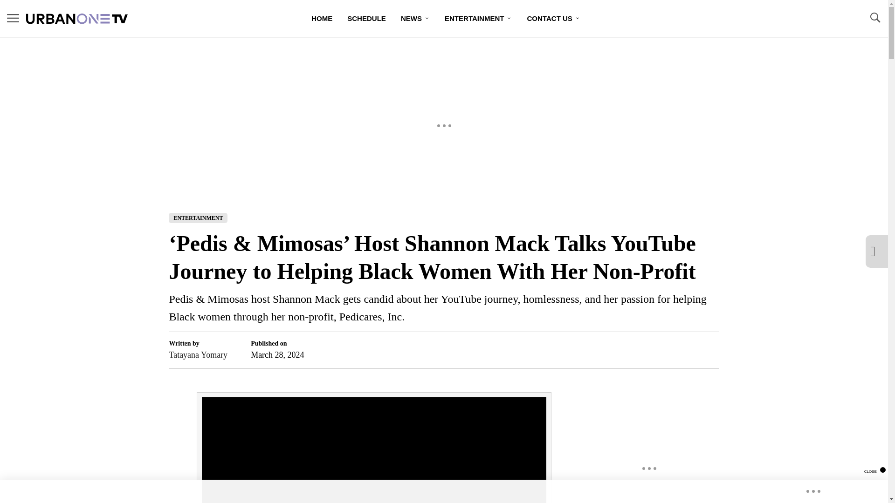 Image resolution: width=895 pixels, height=503 pixels. What do you see at coordinates (553, 19) in the screenshot?
I see `CONTACT US` at bounding box center [553, 19].